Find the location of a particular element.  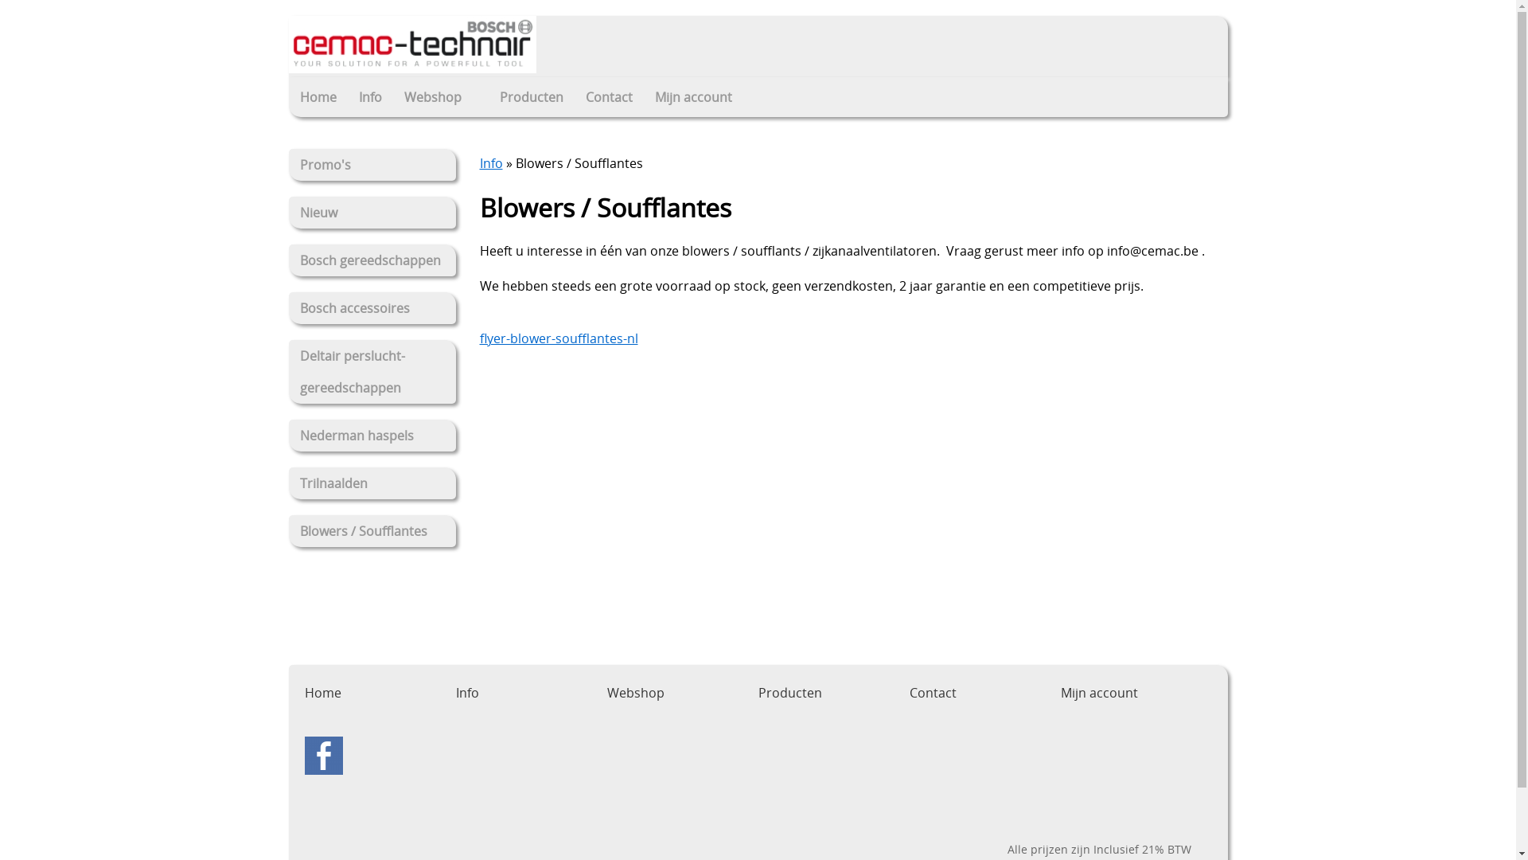

Deltair perslucht-gereedschappen is located at coordinates (372, 372).